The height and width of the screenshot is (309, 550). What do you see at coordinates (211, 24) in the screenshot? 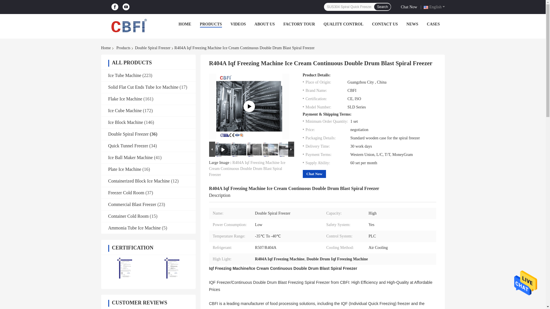
I see `PRODUCTS` at bounding box center [211, 24].